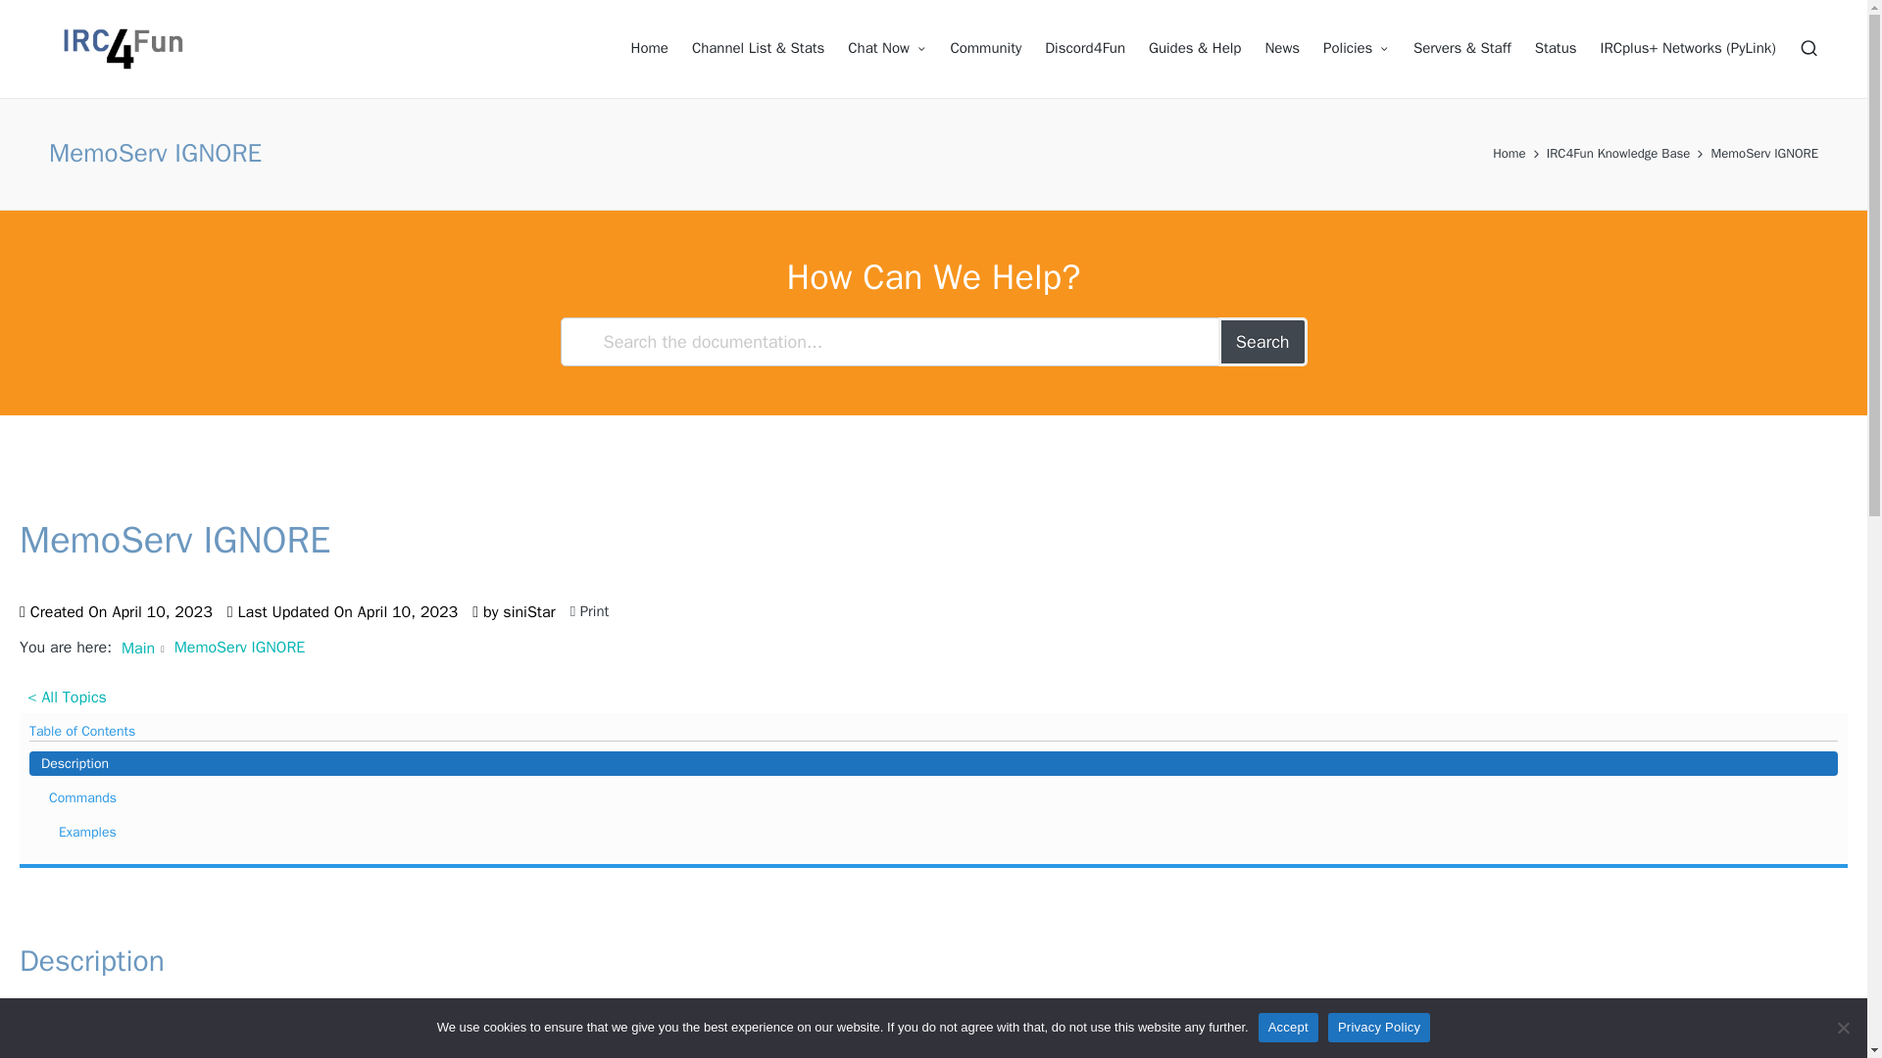 This screenshot has height=1058, width=1882. I want to click on Discord4Fun, so click(1084, 48).